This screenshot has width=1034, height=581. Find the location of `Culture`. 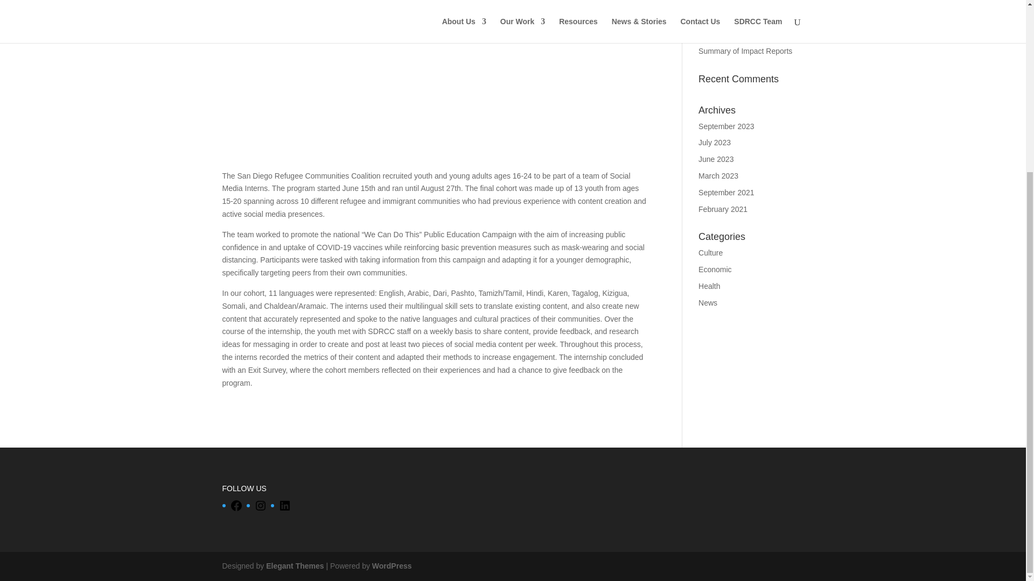

Culture is located at coordinates (711, 253).